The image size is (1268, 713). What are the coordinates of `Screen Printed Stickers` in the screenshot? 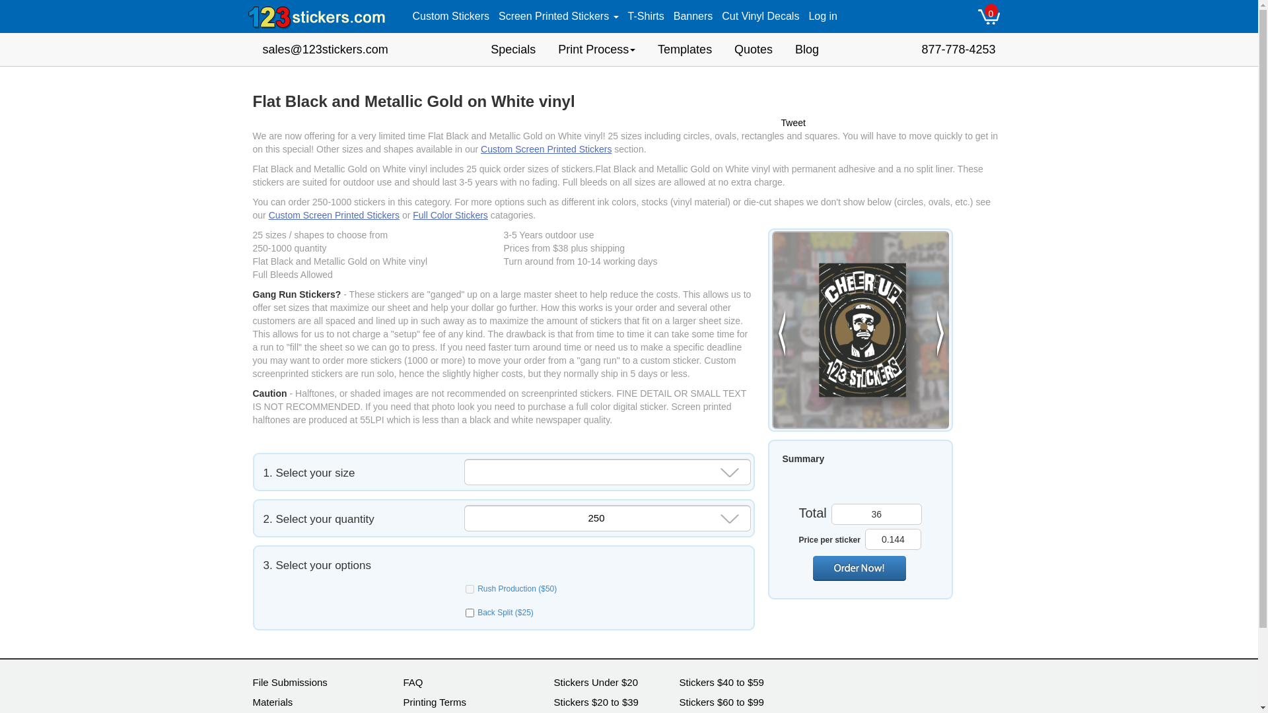 It's located at (559, 17).